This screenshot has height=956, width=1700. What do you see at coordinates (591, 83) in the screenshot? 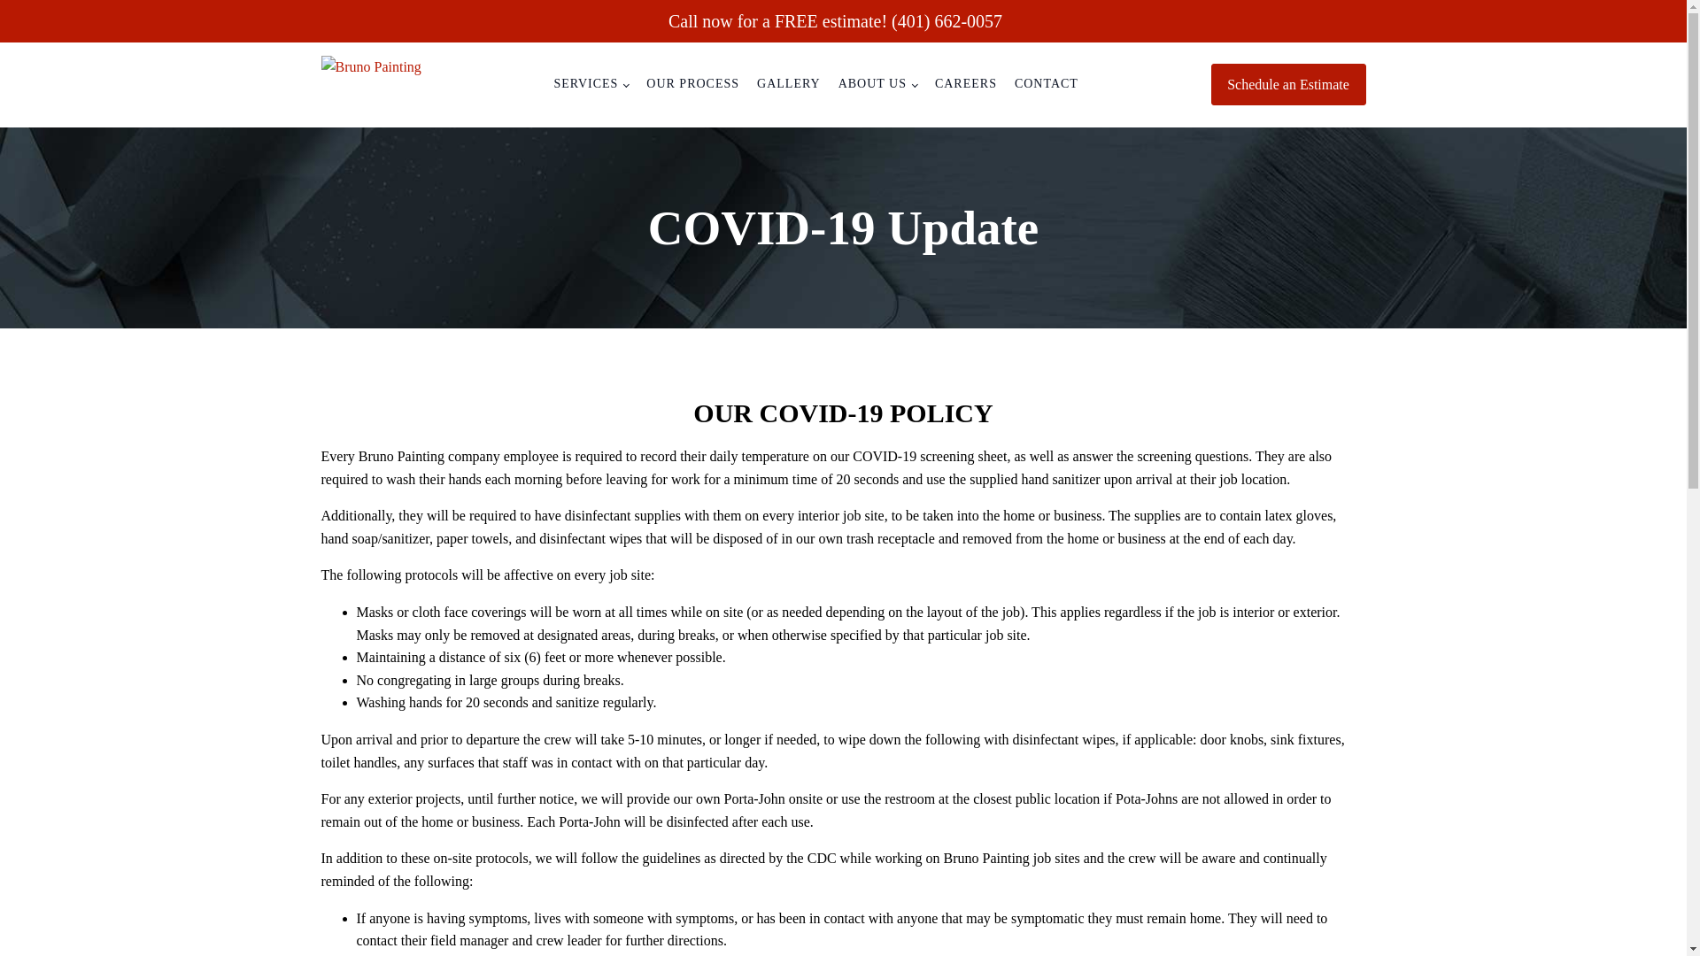
I see `SERVICES` at bounding box center [591, 83].